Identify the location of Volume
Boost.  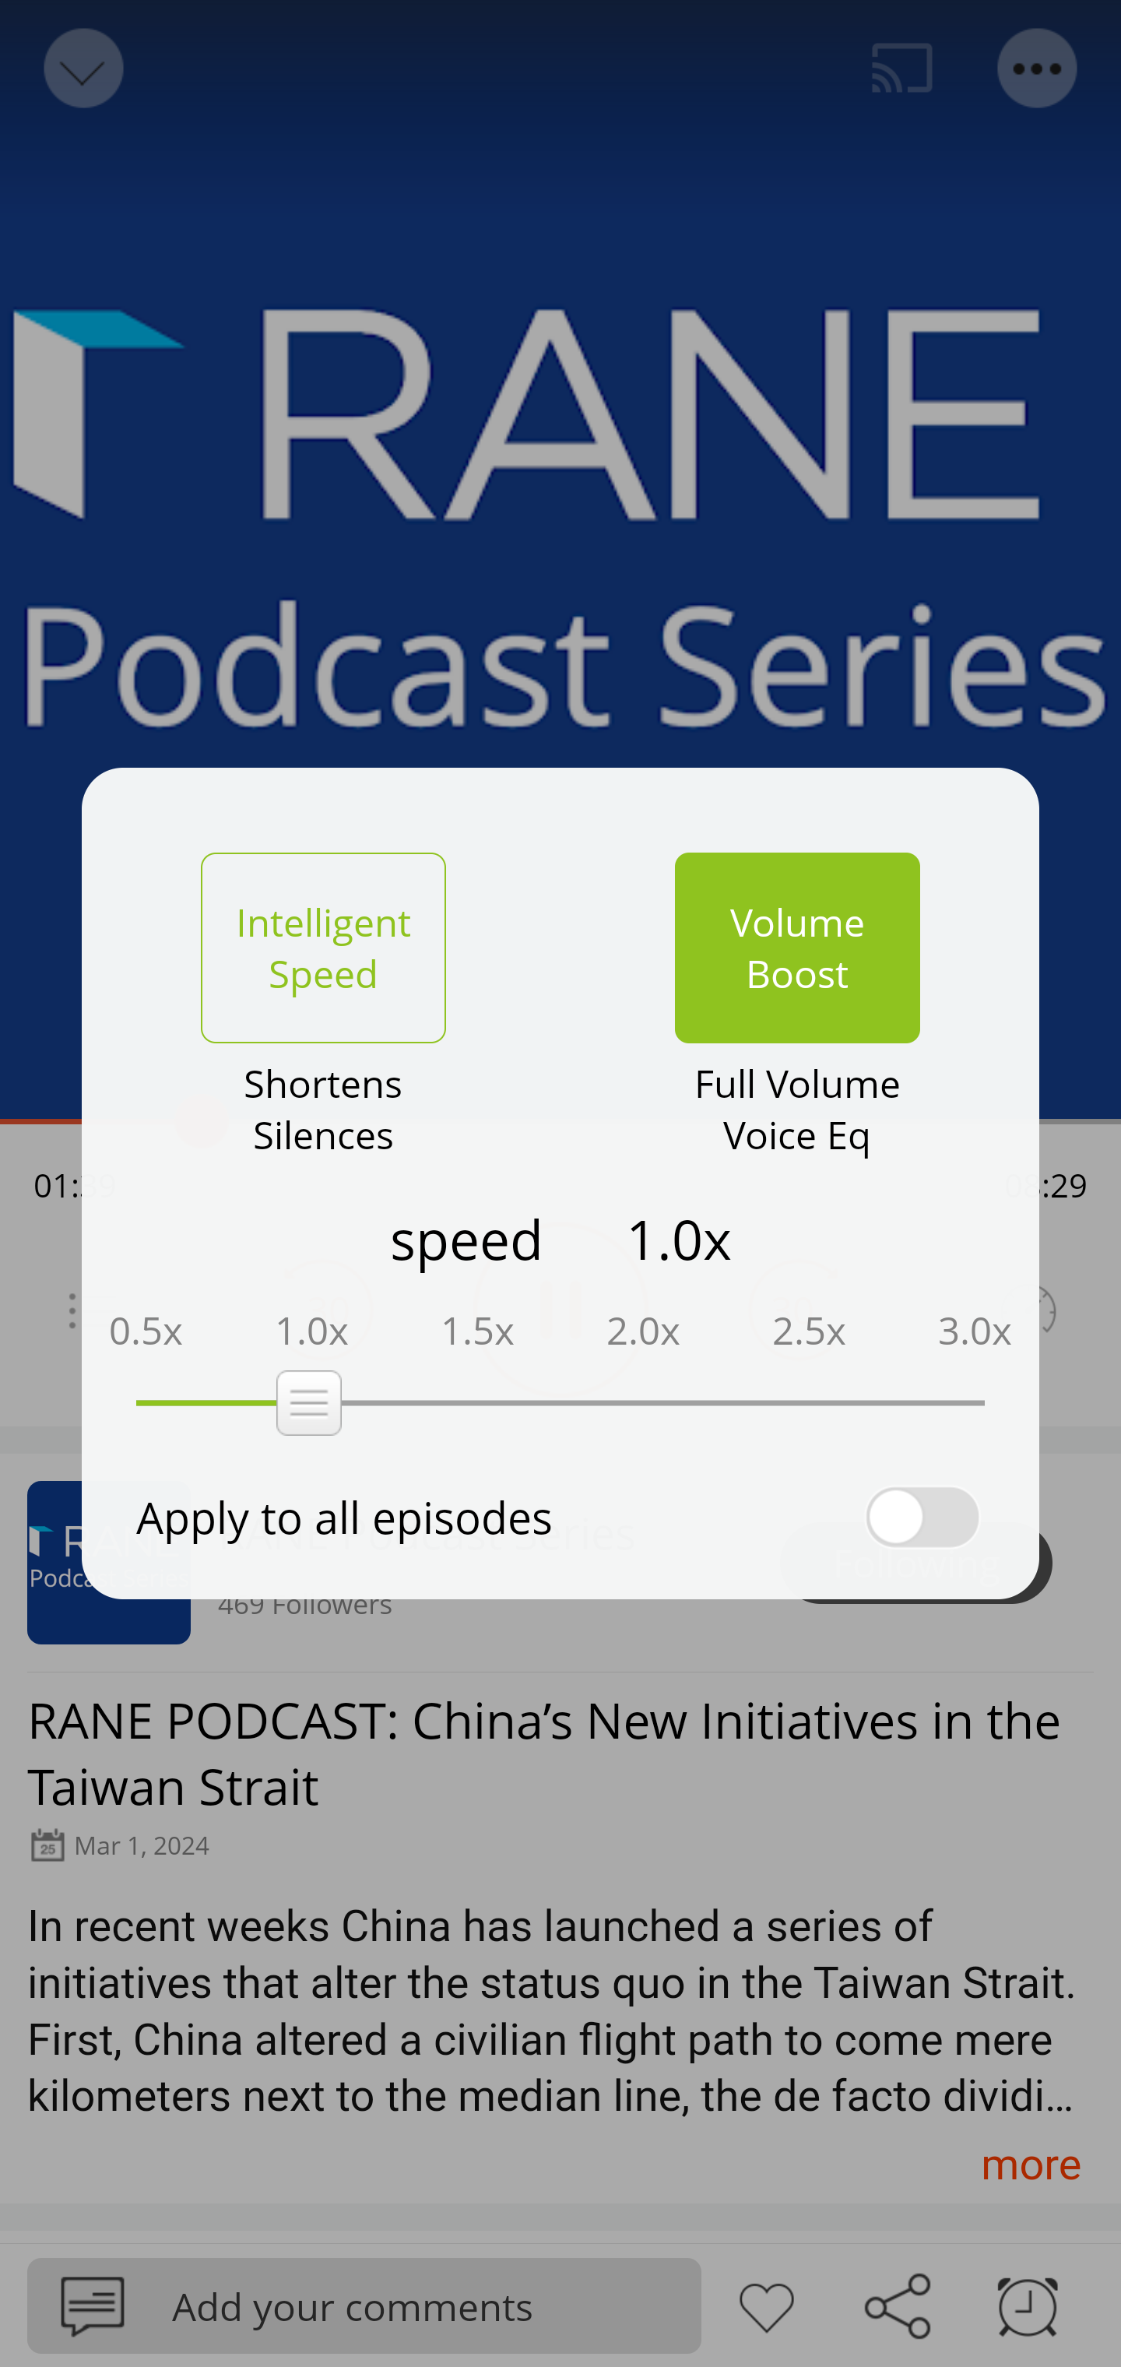
(797, 948).